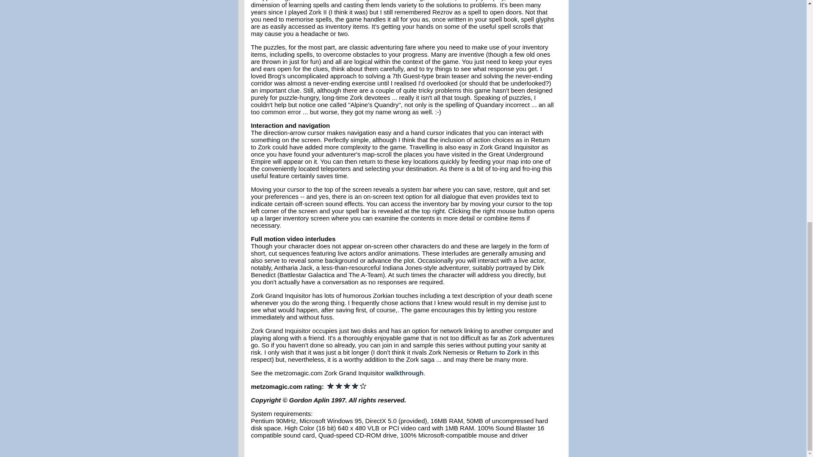 The image size is (813, 457). I want to click on walkthrough, so click(404, 372).